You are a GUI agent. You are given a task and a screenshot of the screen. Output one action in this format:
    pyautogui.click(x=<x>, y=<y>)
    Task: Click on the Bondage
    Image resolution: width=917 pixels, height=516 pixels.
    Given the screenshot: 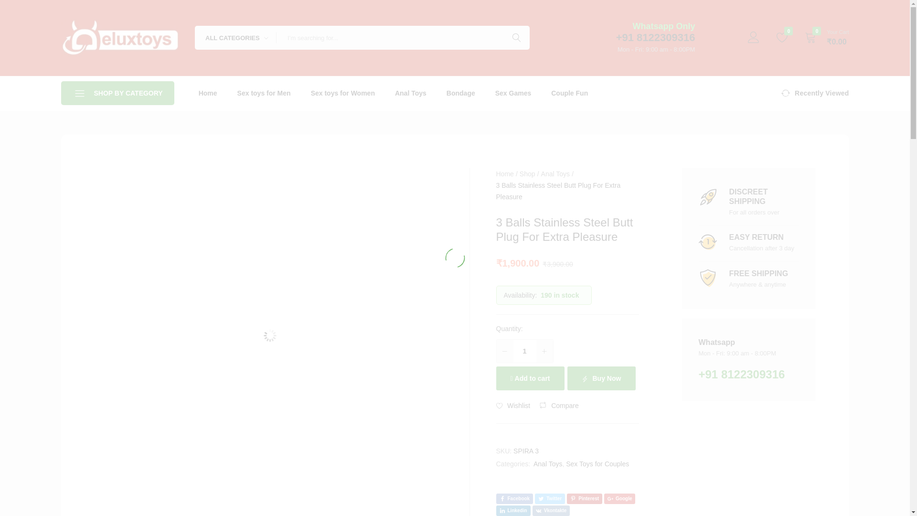 What is the action you would take?
    pyautogui.click(x=460, y=93)
    